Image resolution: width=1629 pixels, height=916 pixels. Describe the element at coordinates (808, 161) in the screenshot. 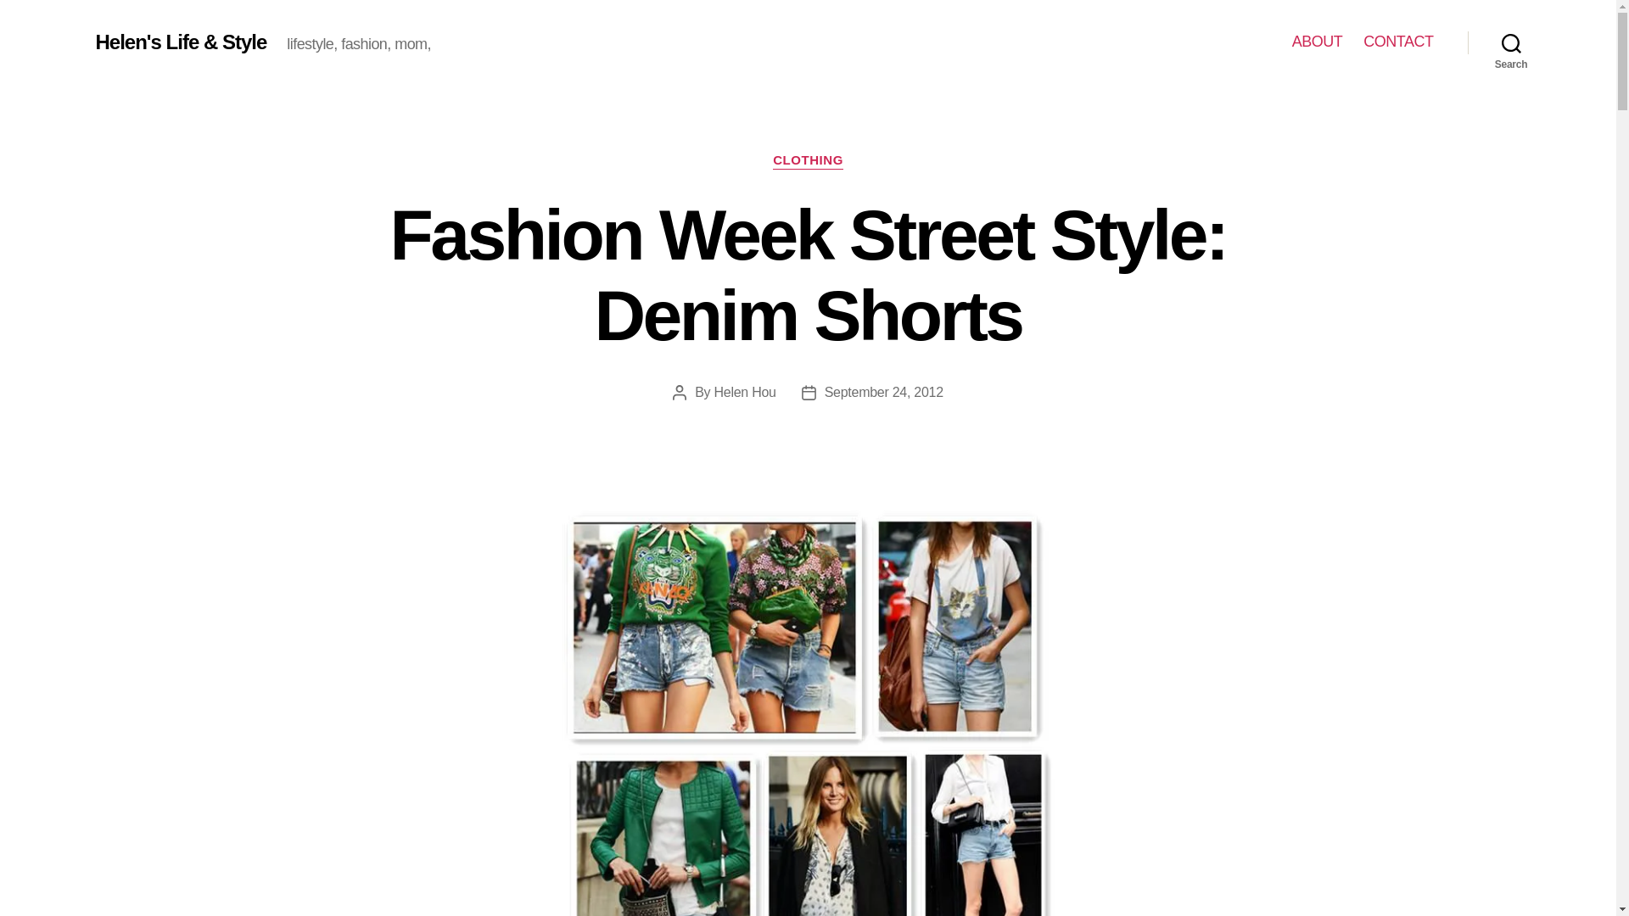

I see `CLOTHING` at that location.